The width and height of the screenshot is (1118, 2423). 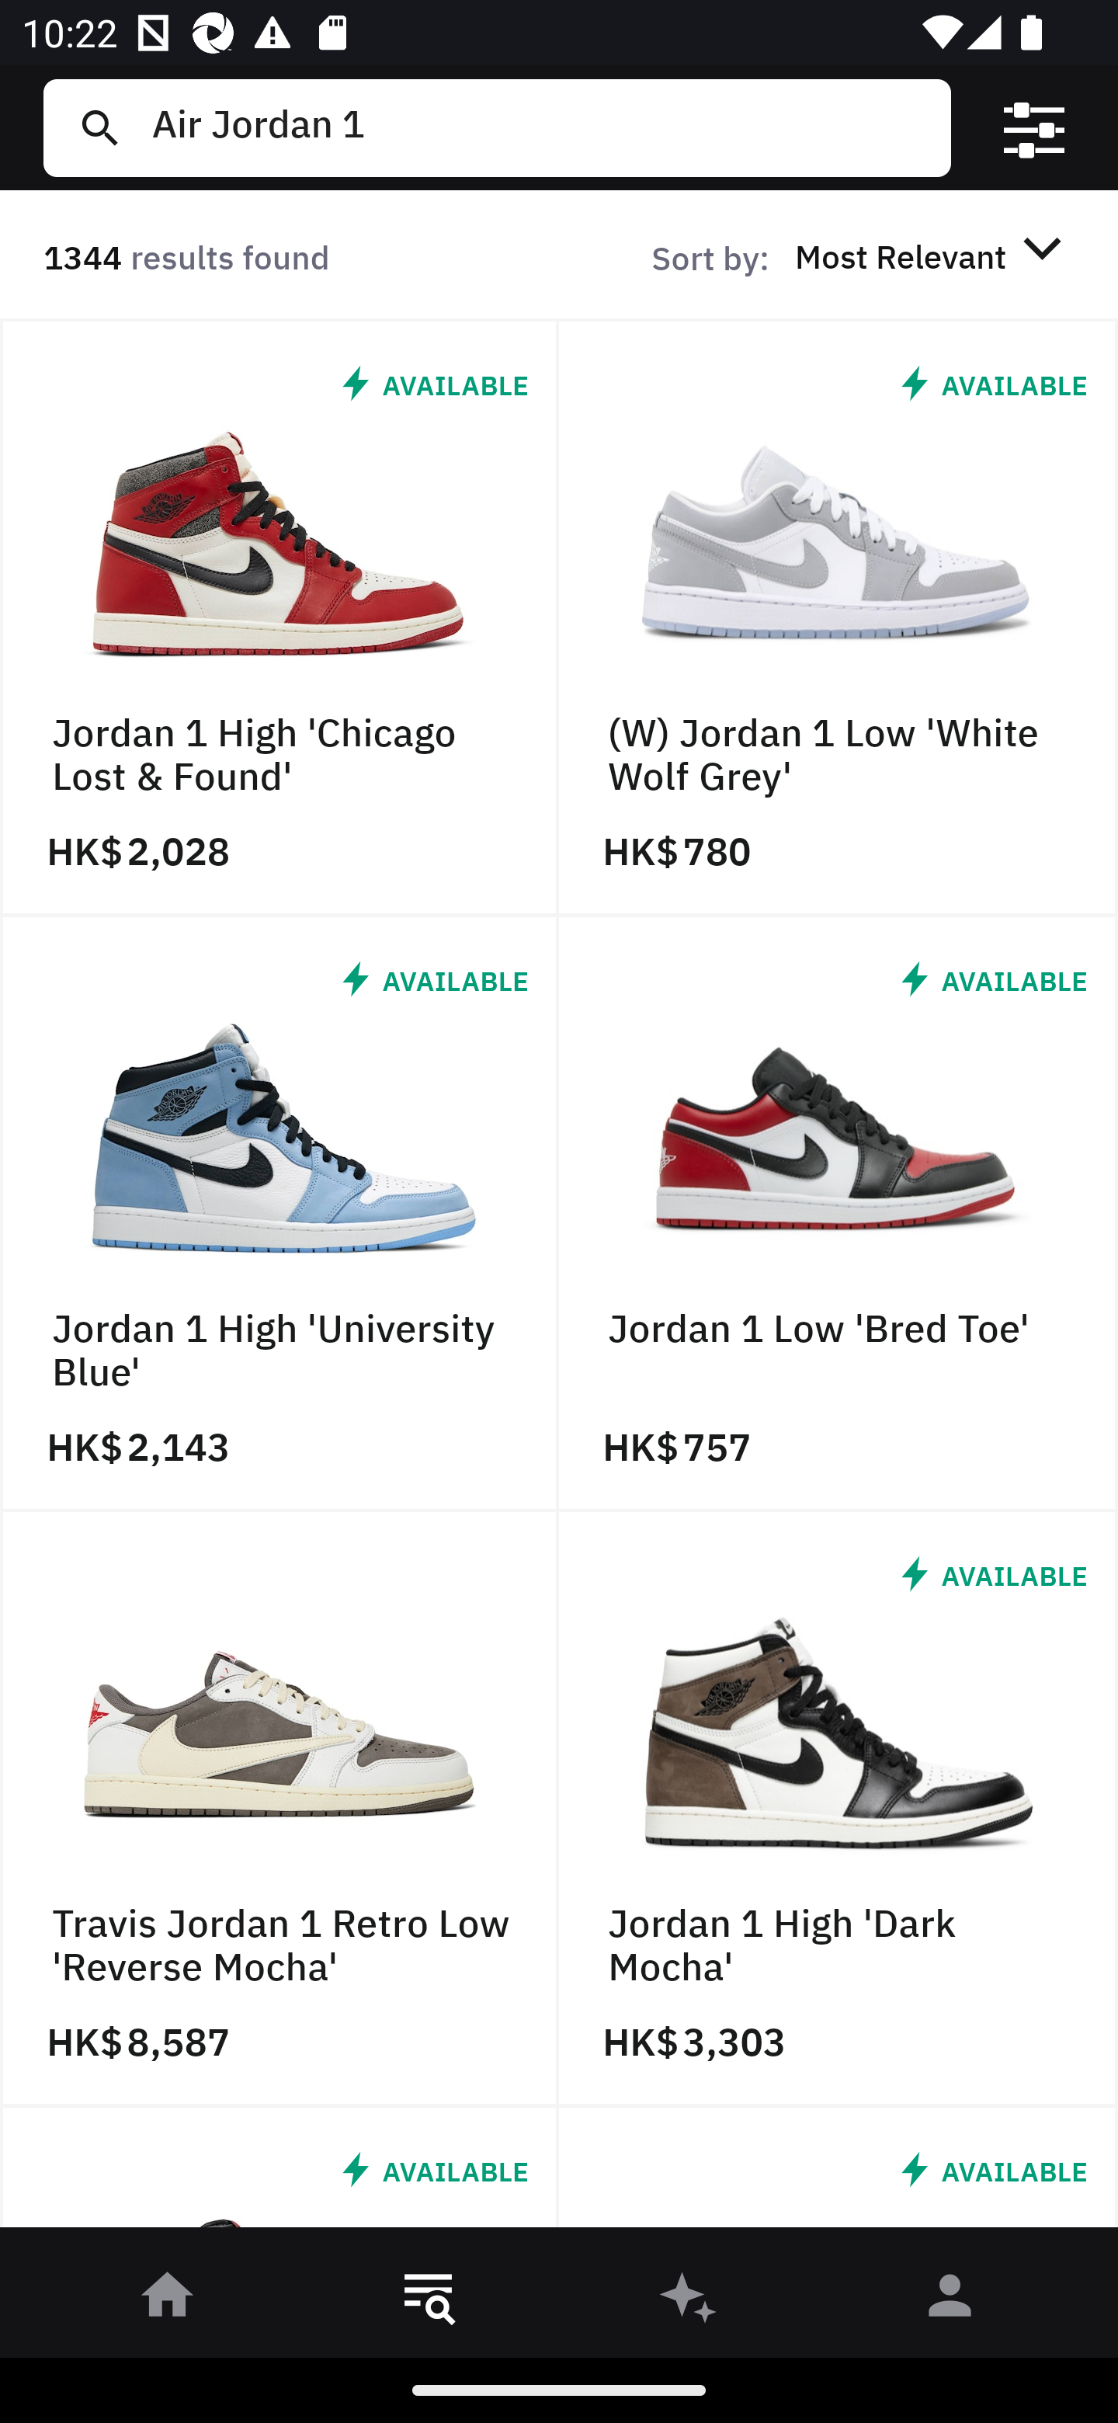 What do you see at coordinates (950, 2300) in the screenshot?
I see `󰀄` at bounding box center [950, 2300].